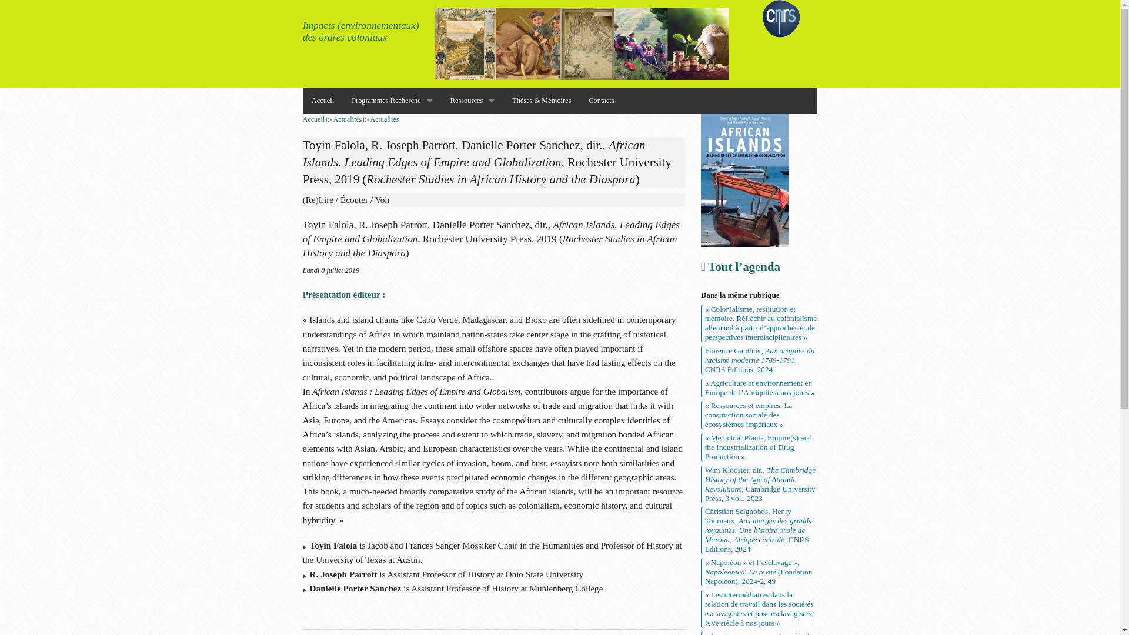  What do you see at coordinates (392, 101) in the screenshot?
I see `Programmes Recherche` at bounding box center [392, 101].